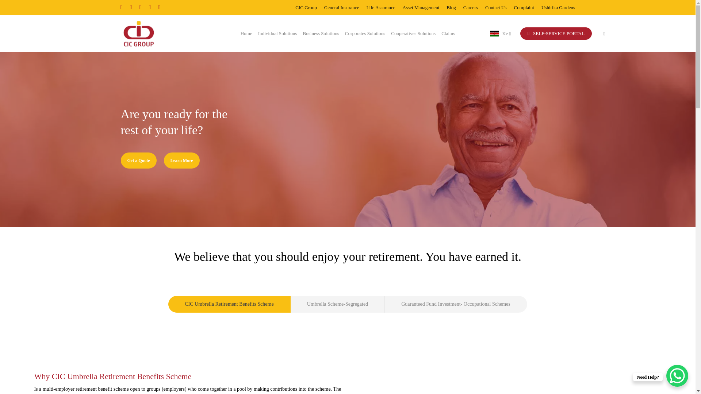 Image resolution: width=701 pixels, height=394 pixels. What do you see at coordinates (451, 7) in the screenshot?
I see `Blog` at bounding box center [451, 7].